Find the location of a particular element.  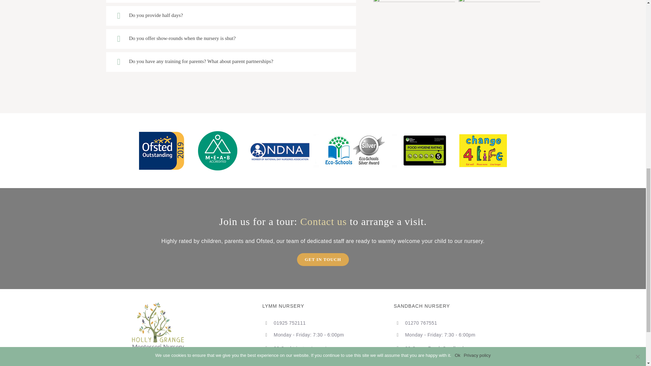

hgm09 is located at coordinates (499, 24).